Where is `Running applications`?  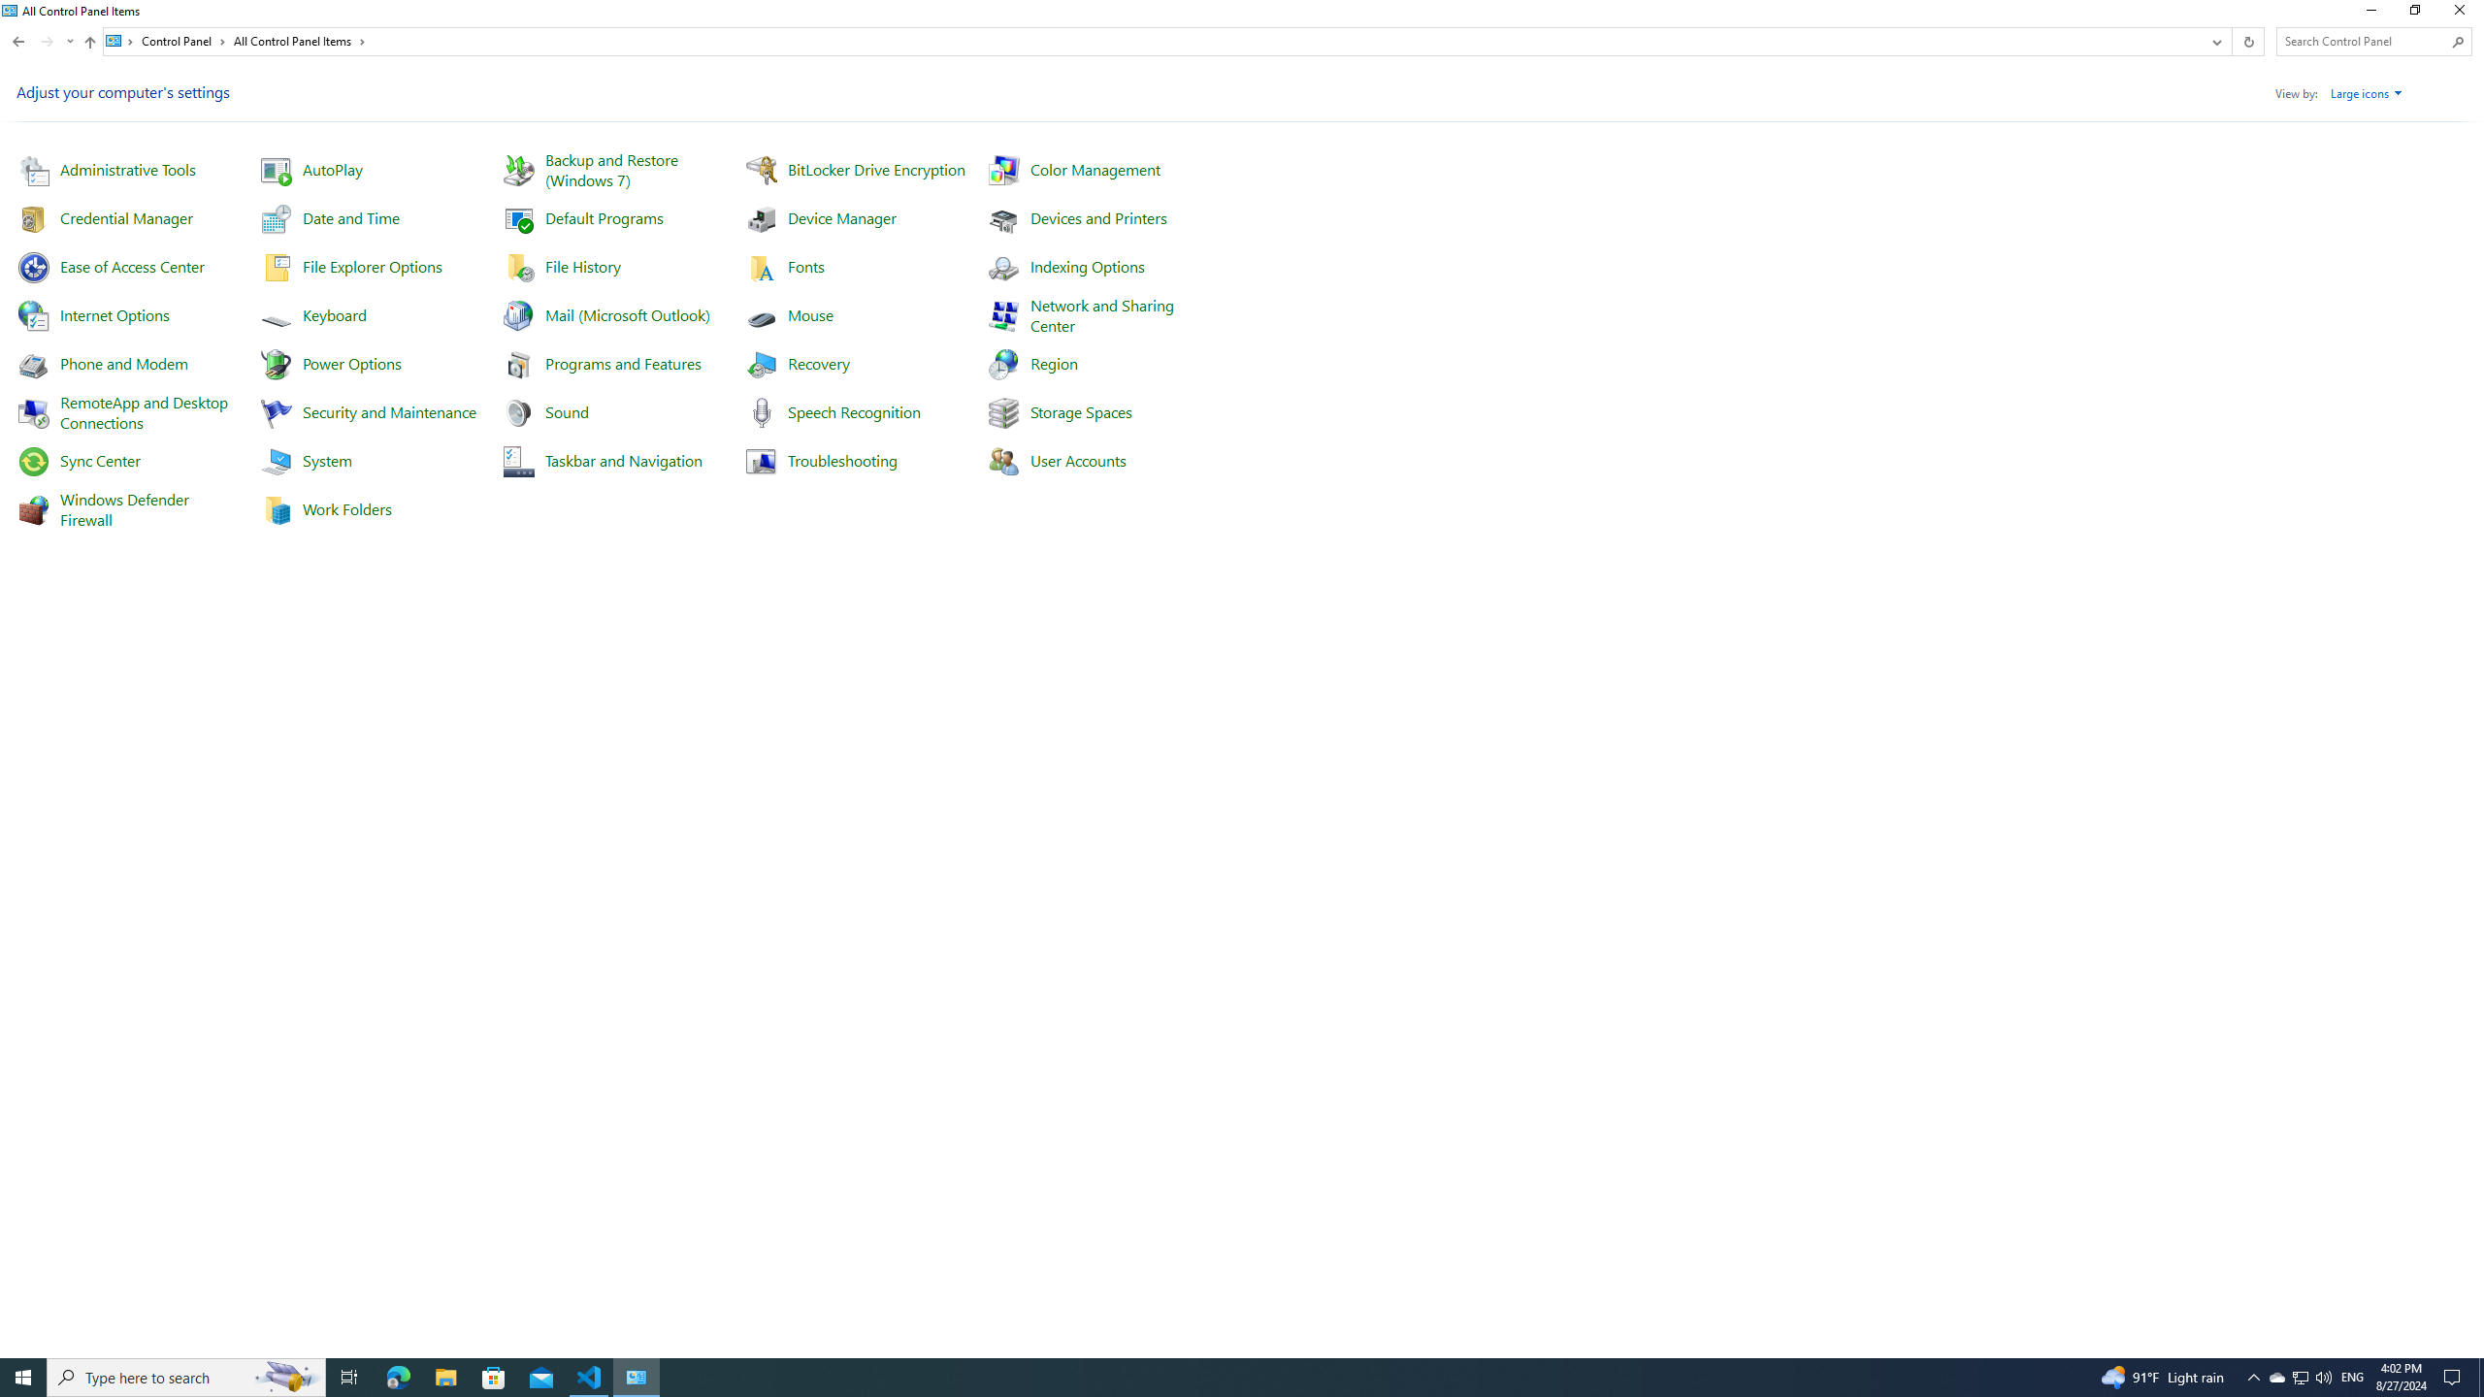
Running applications is located at coordinates (1205, 1378).